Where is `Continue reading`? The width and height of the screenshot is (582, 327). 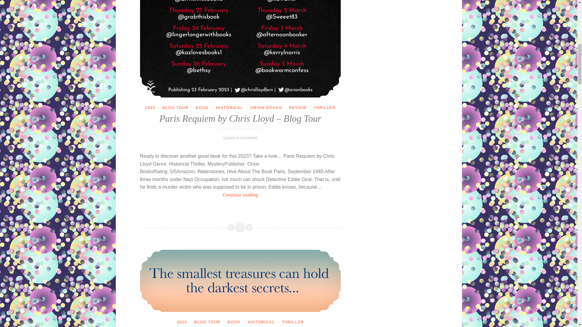
Continue reading is located at coordinates (241, 195).